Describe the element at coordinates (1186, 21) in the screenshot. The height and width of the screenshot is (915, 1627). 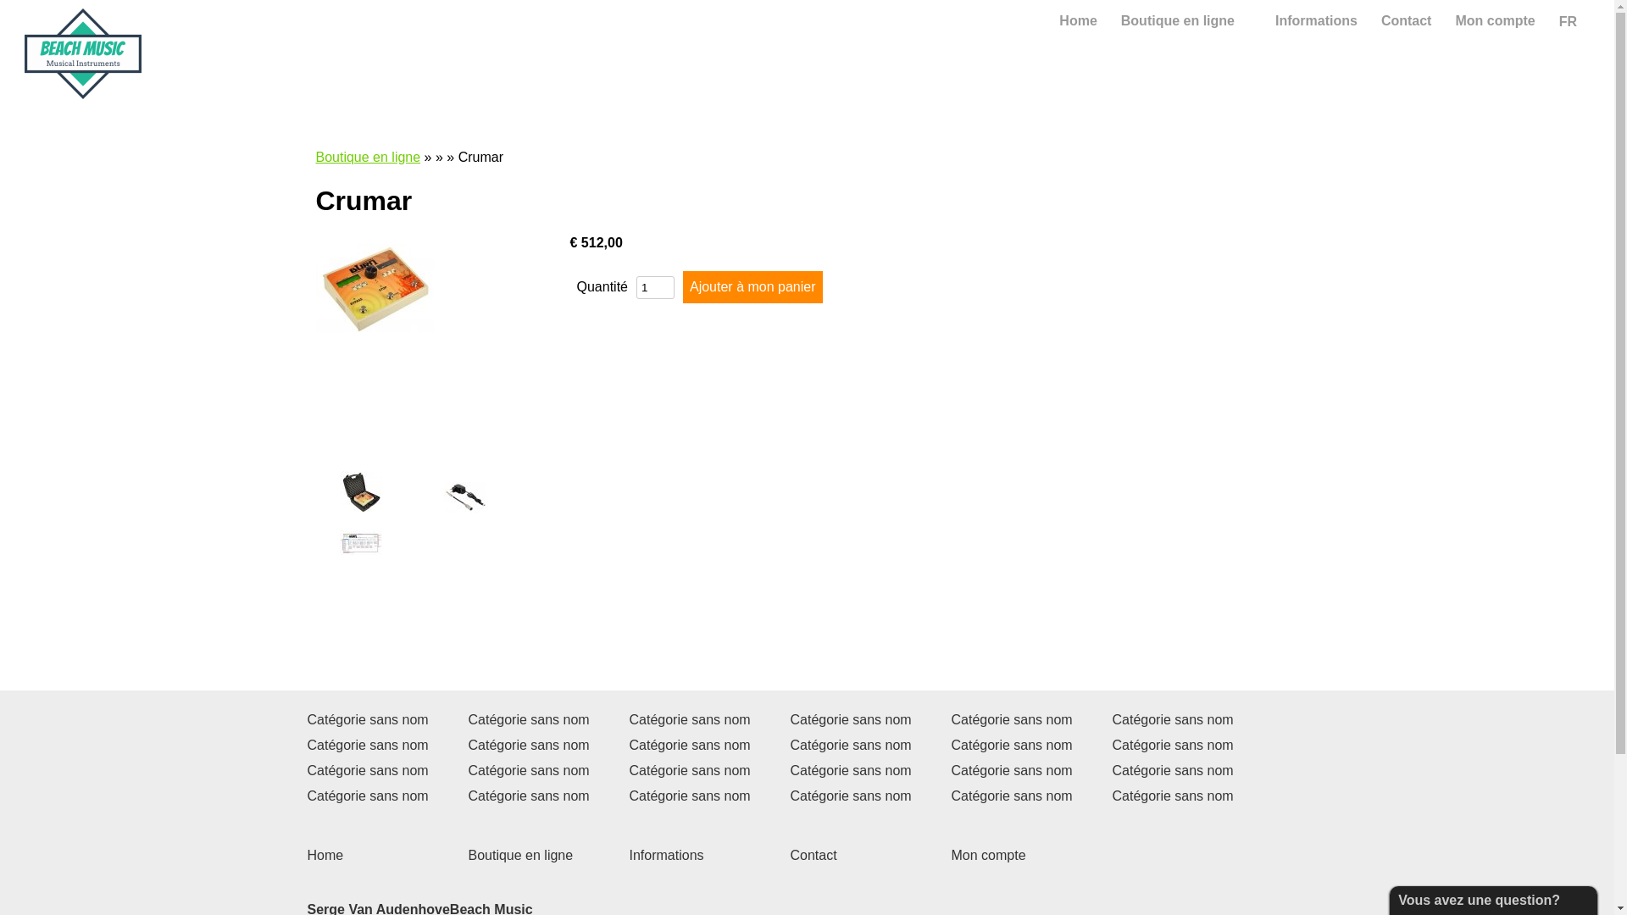
I see `Boutique en ligne` at that location.